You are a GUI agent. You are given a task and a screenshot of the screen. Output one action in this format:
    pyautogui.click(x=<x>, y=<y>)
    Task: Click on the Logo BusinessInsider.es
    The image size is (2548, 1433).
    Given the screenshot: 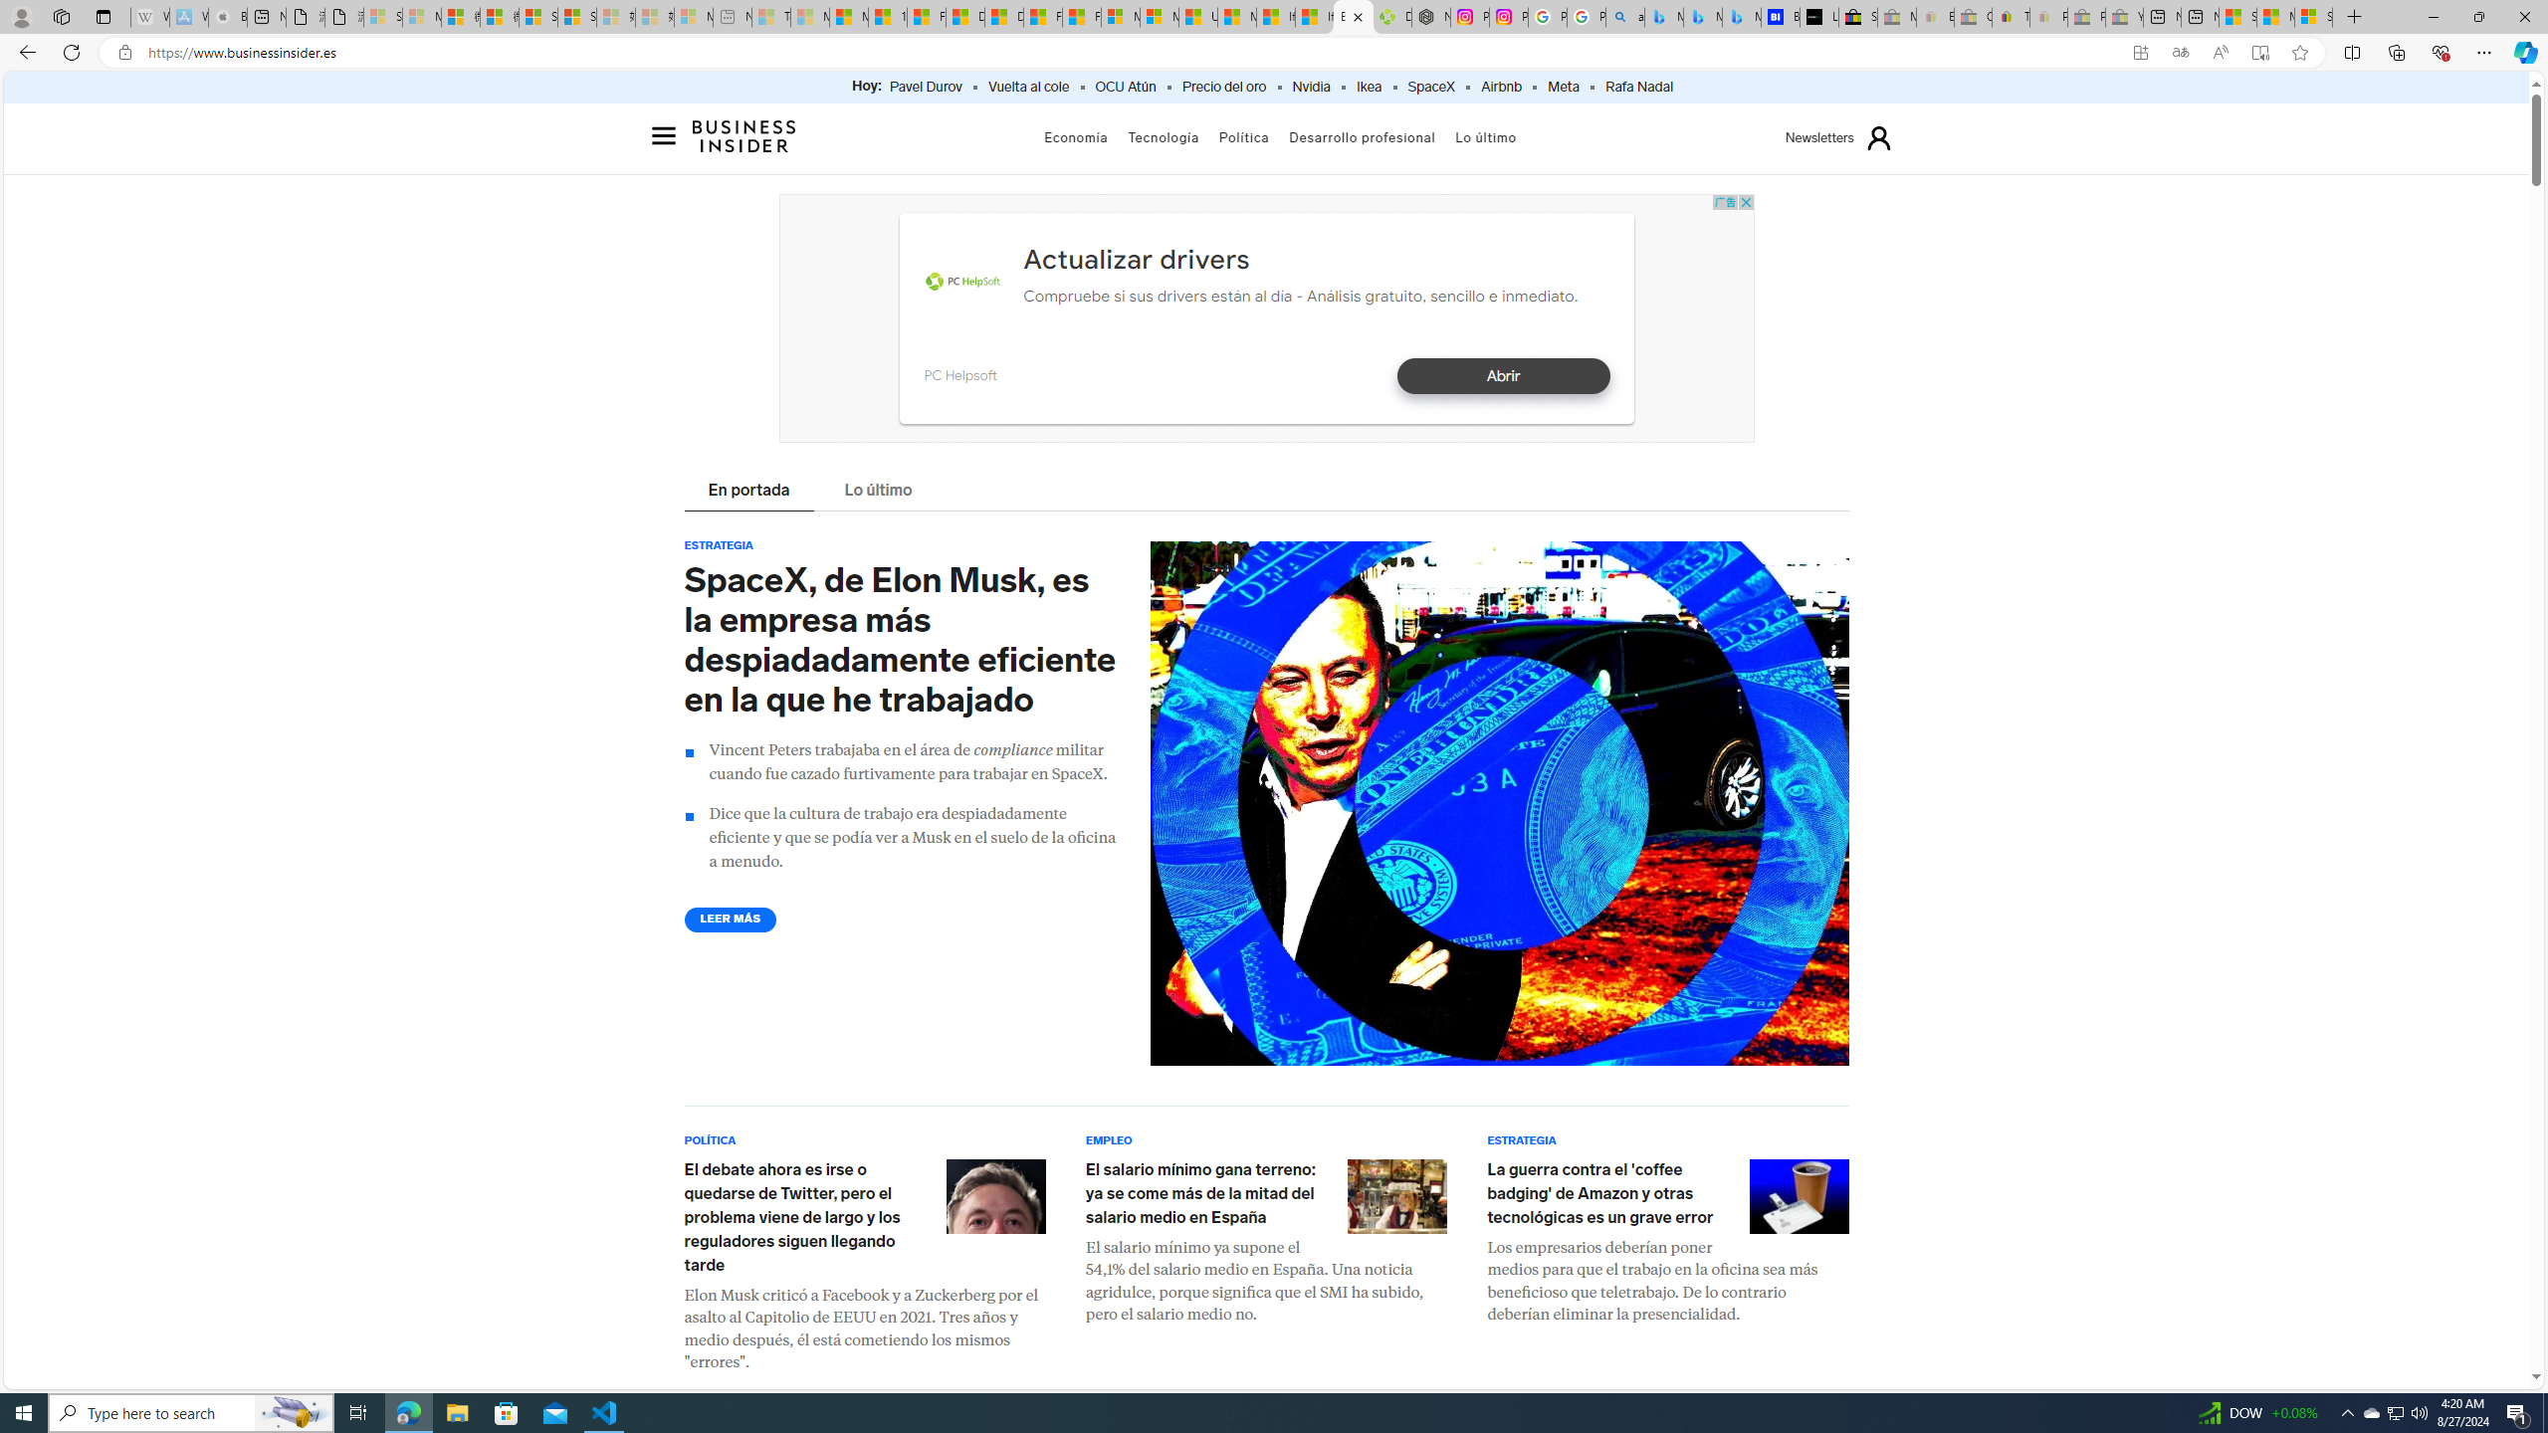 What is the action you would take?
    pyautogui.click(x=743, y=135)
    